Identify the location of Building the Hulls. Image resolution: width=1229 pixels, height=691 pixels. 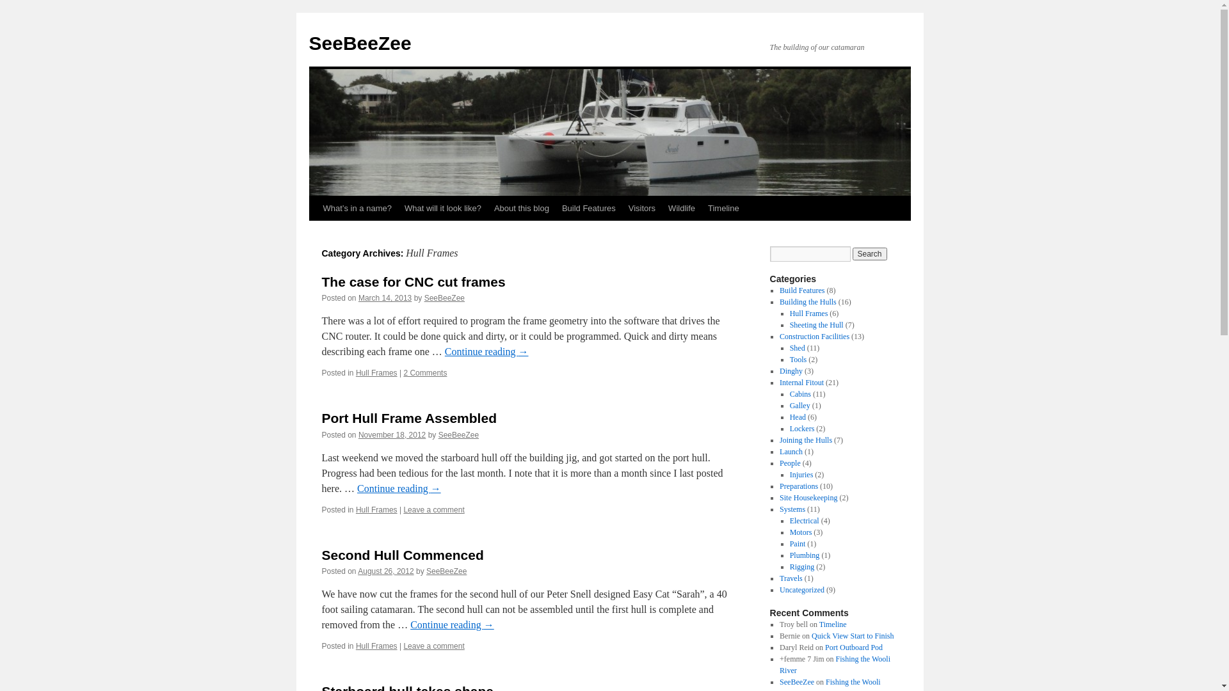
(808, 302).